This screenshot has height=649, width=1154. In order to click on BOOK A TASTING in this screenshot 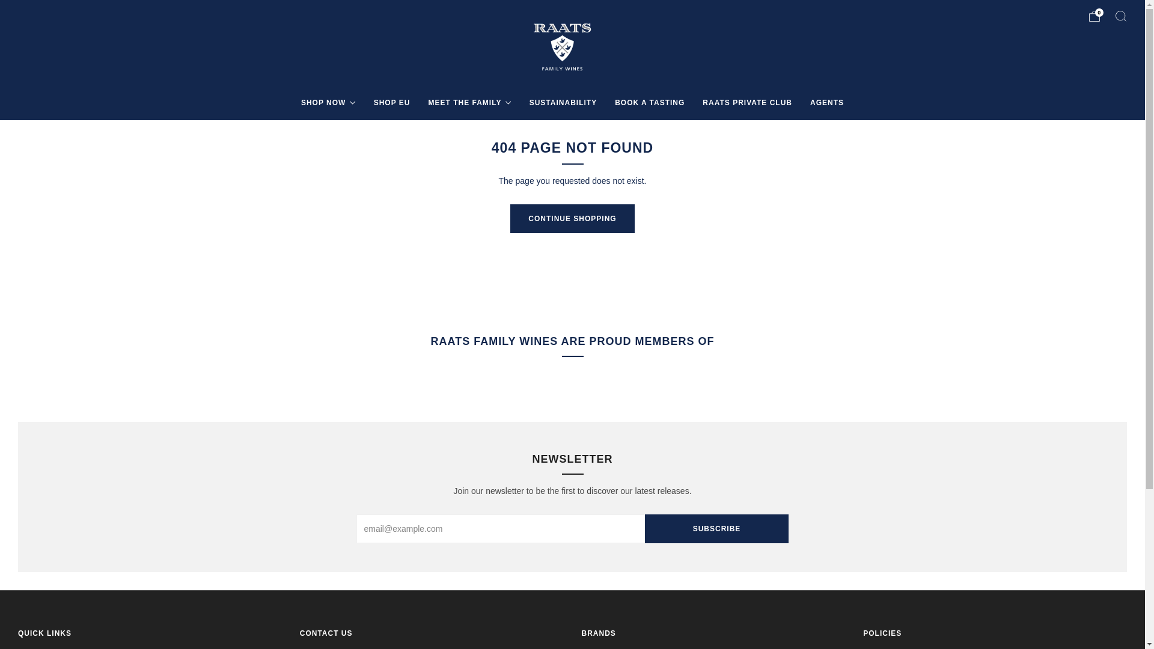, I will do `click(649, 102)`.